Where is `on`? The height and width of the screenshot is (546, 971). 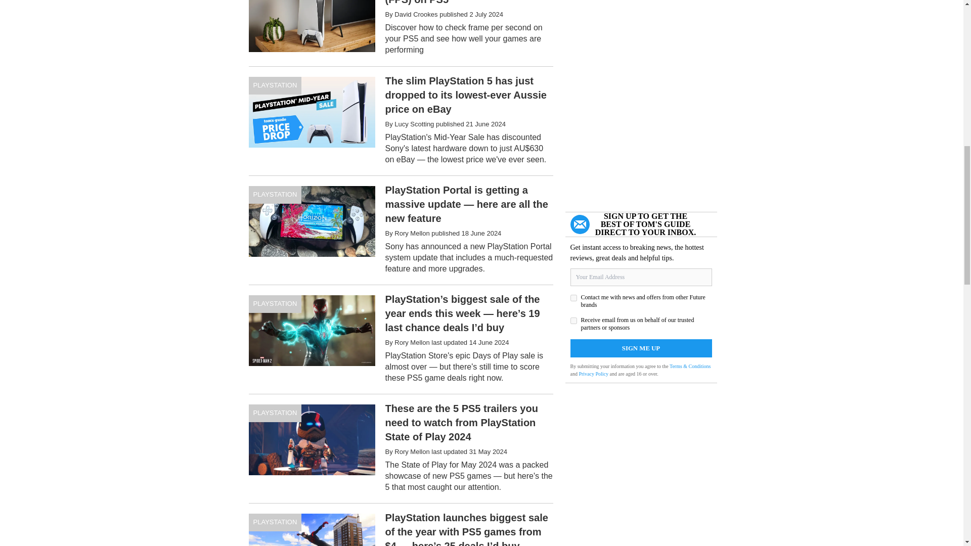
on is located at coordinates (573, 321).